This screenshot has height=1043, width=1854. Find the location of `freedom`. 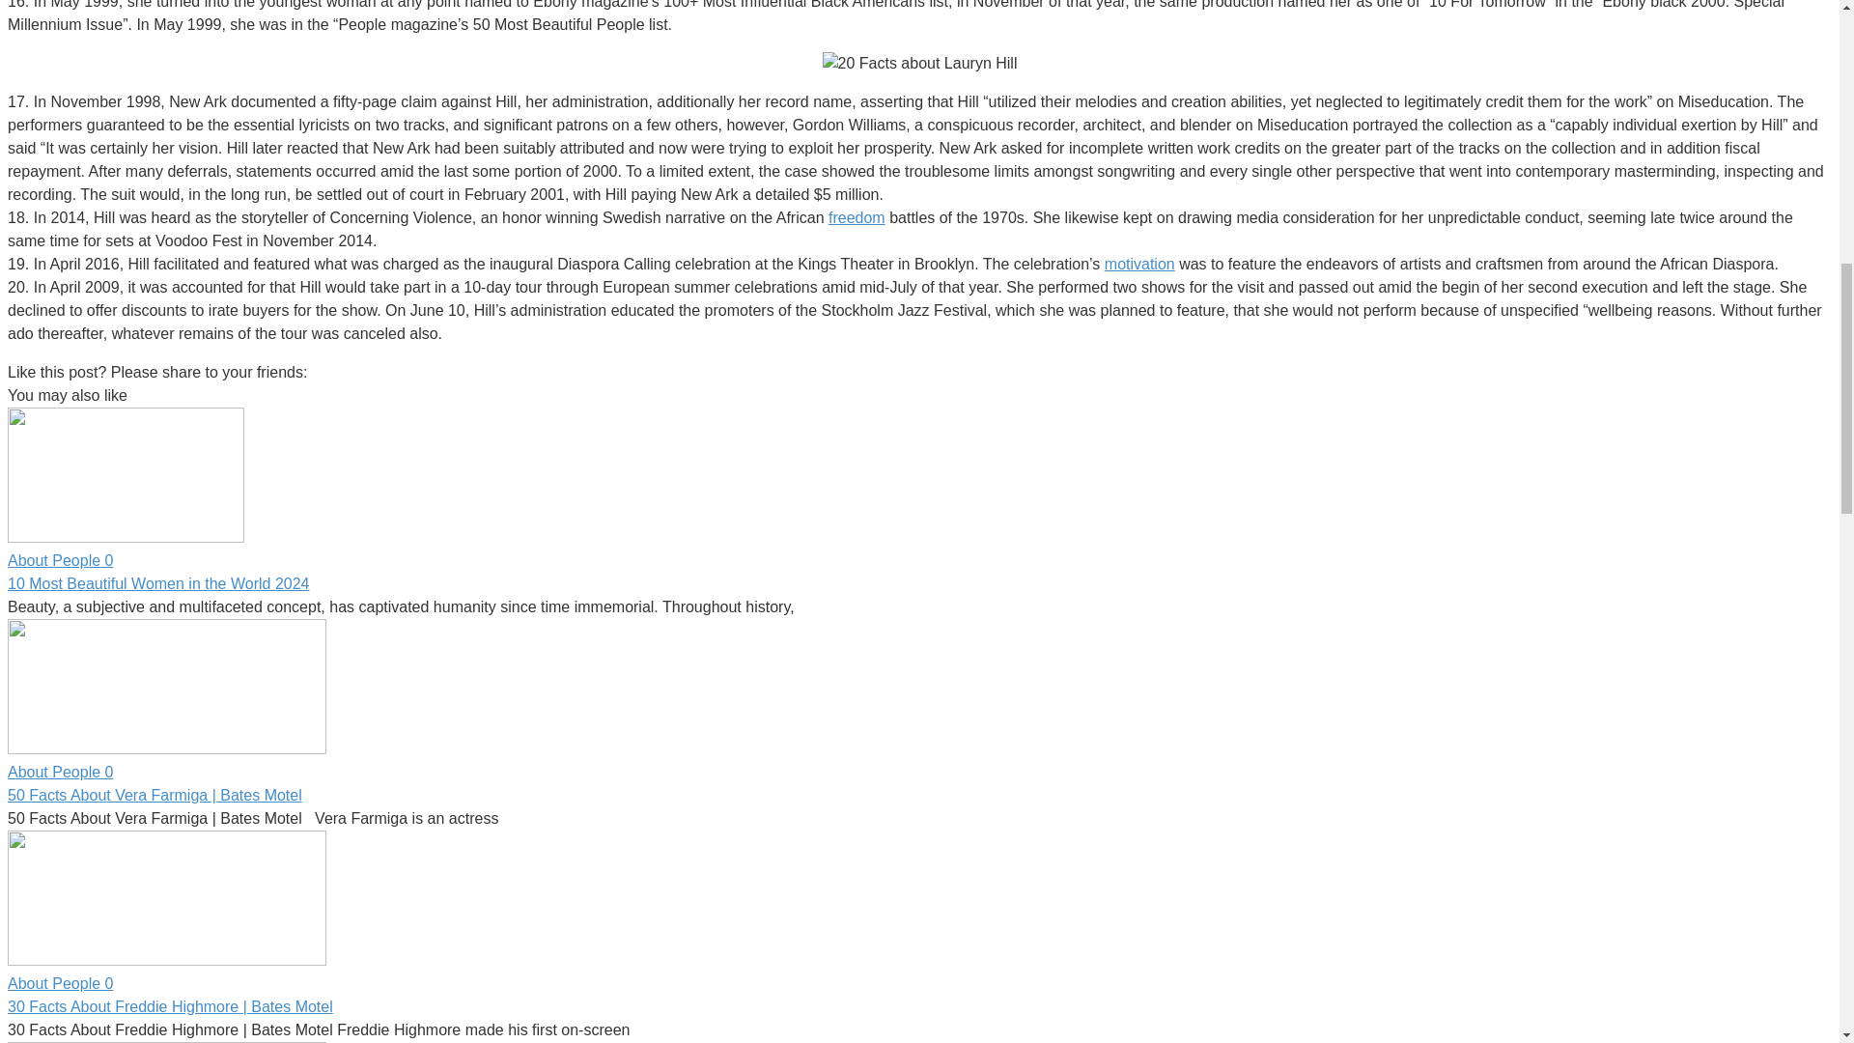

freedom is located at coordinates (857, 218).